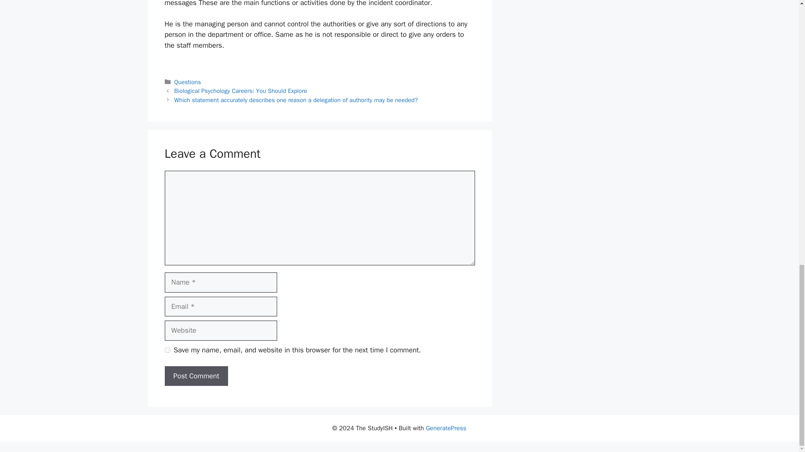 This screenshot has width=805, height=452. I want to click on Biological Psychology Careers: You Should Explore, so click(241, 90).